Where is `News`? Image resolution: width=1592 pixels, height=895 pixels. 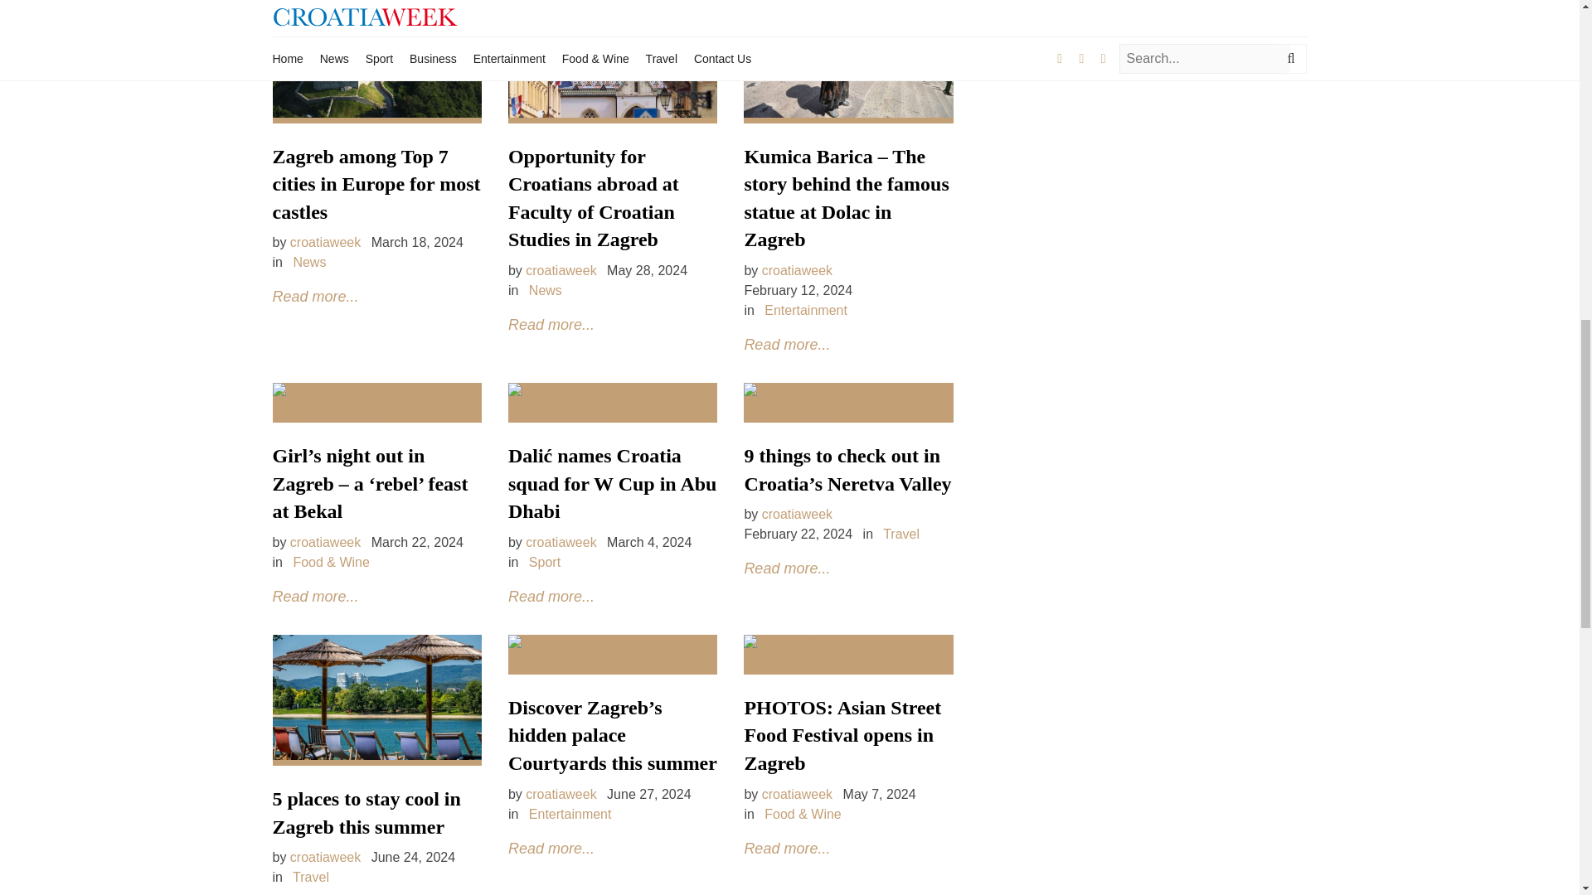
News is located at coordinates (309, 262).